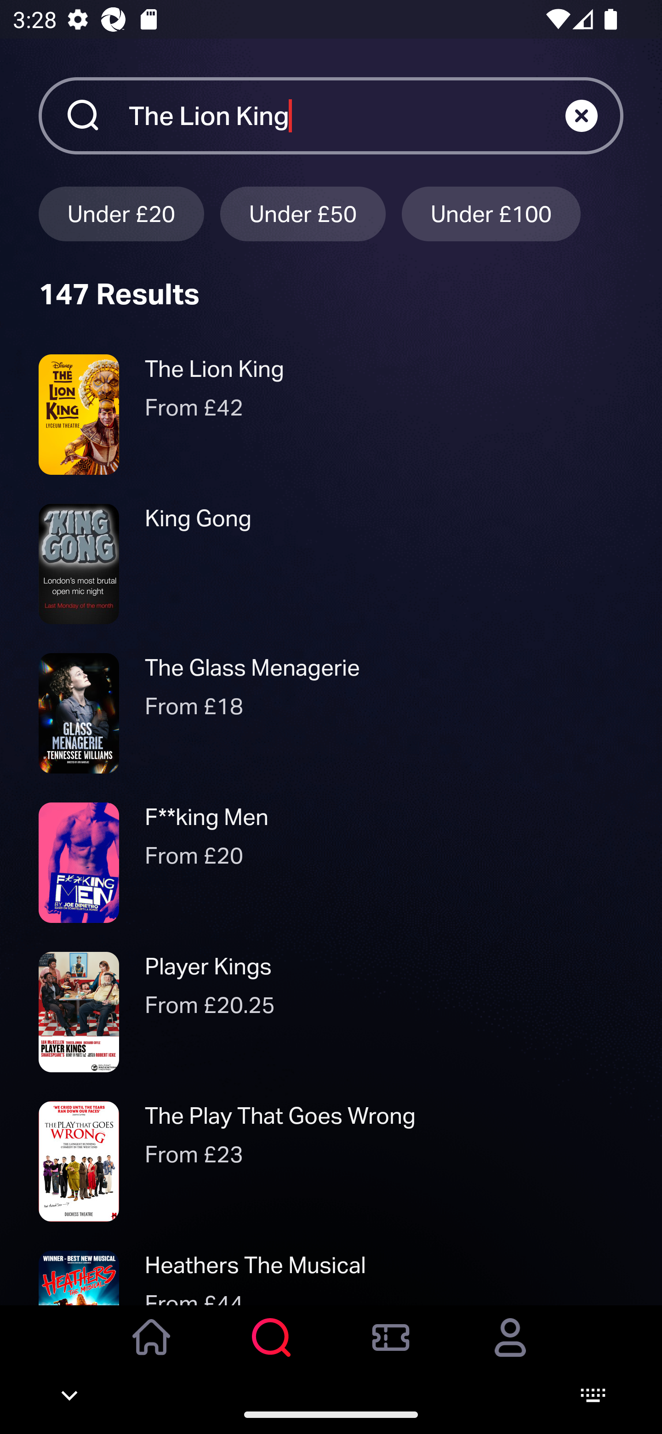  Describe the element at coordinates (121, 213) in the screenshot. I see `Under £20` at that location.